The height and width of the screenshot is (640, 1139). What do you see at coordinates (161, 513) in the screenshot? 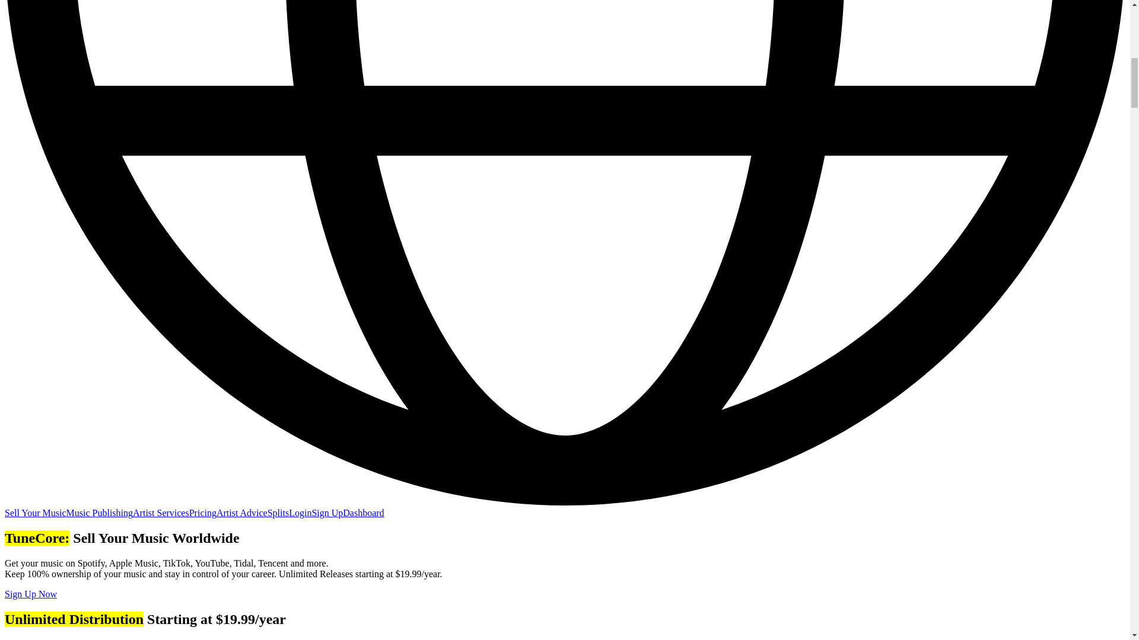
I see `Artist Services` at bounding box center [161, 513].